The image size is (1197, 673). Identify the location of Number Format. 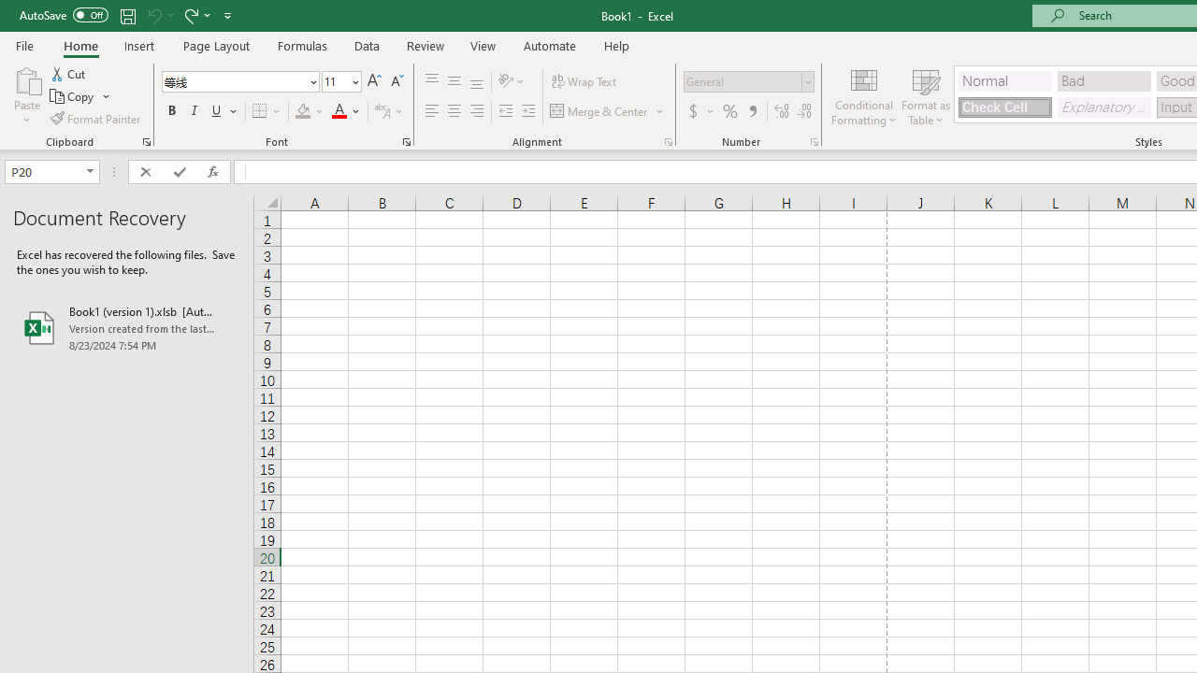
(743, 81).